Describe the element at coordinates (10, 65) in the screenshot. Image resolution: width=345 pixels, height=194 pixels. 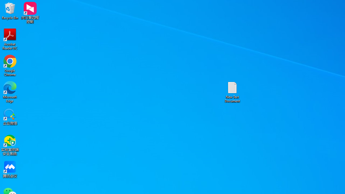
I see `Google Chrome` at that location.